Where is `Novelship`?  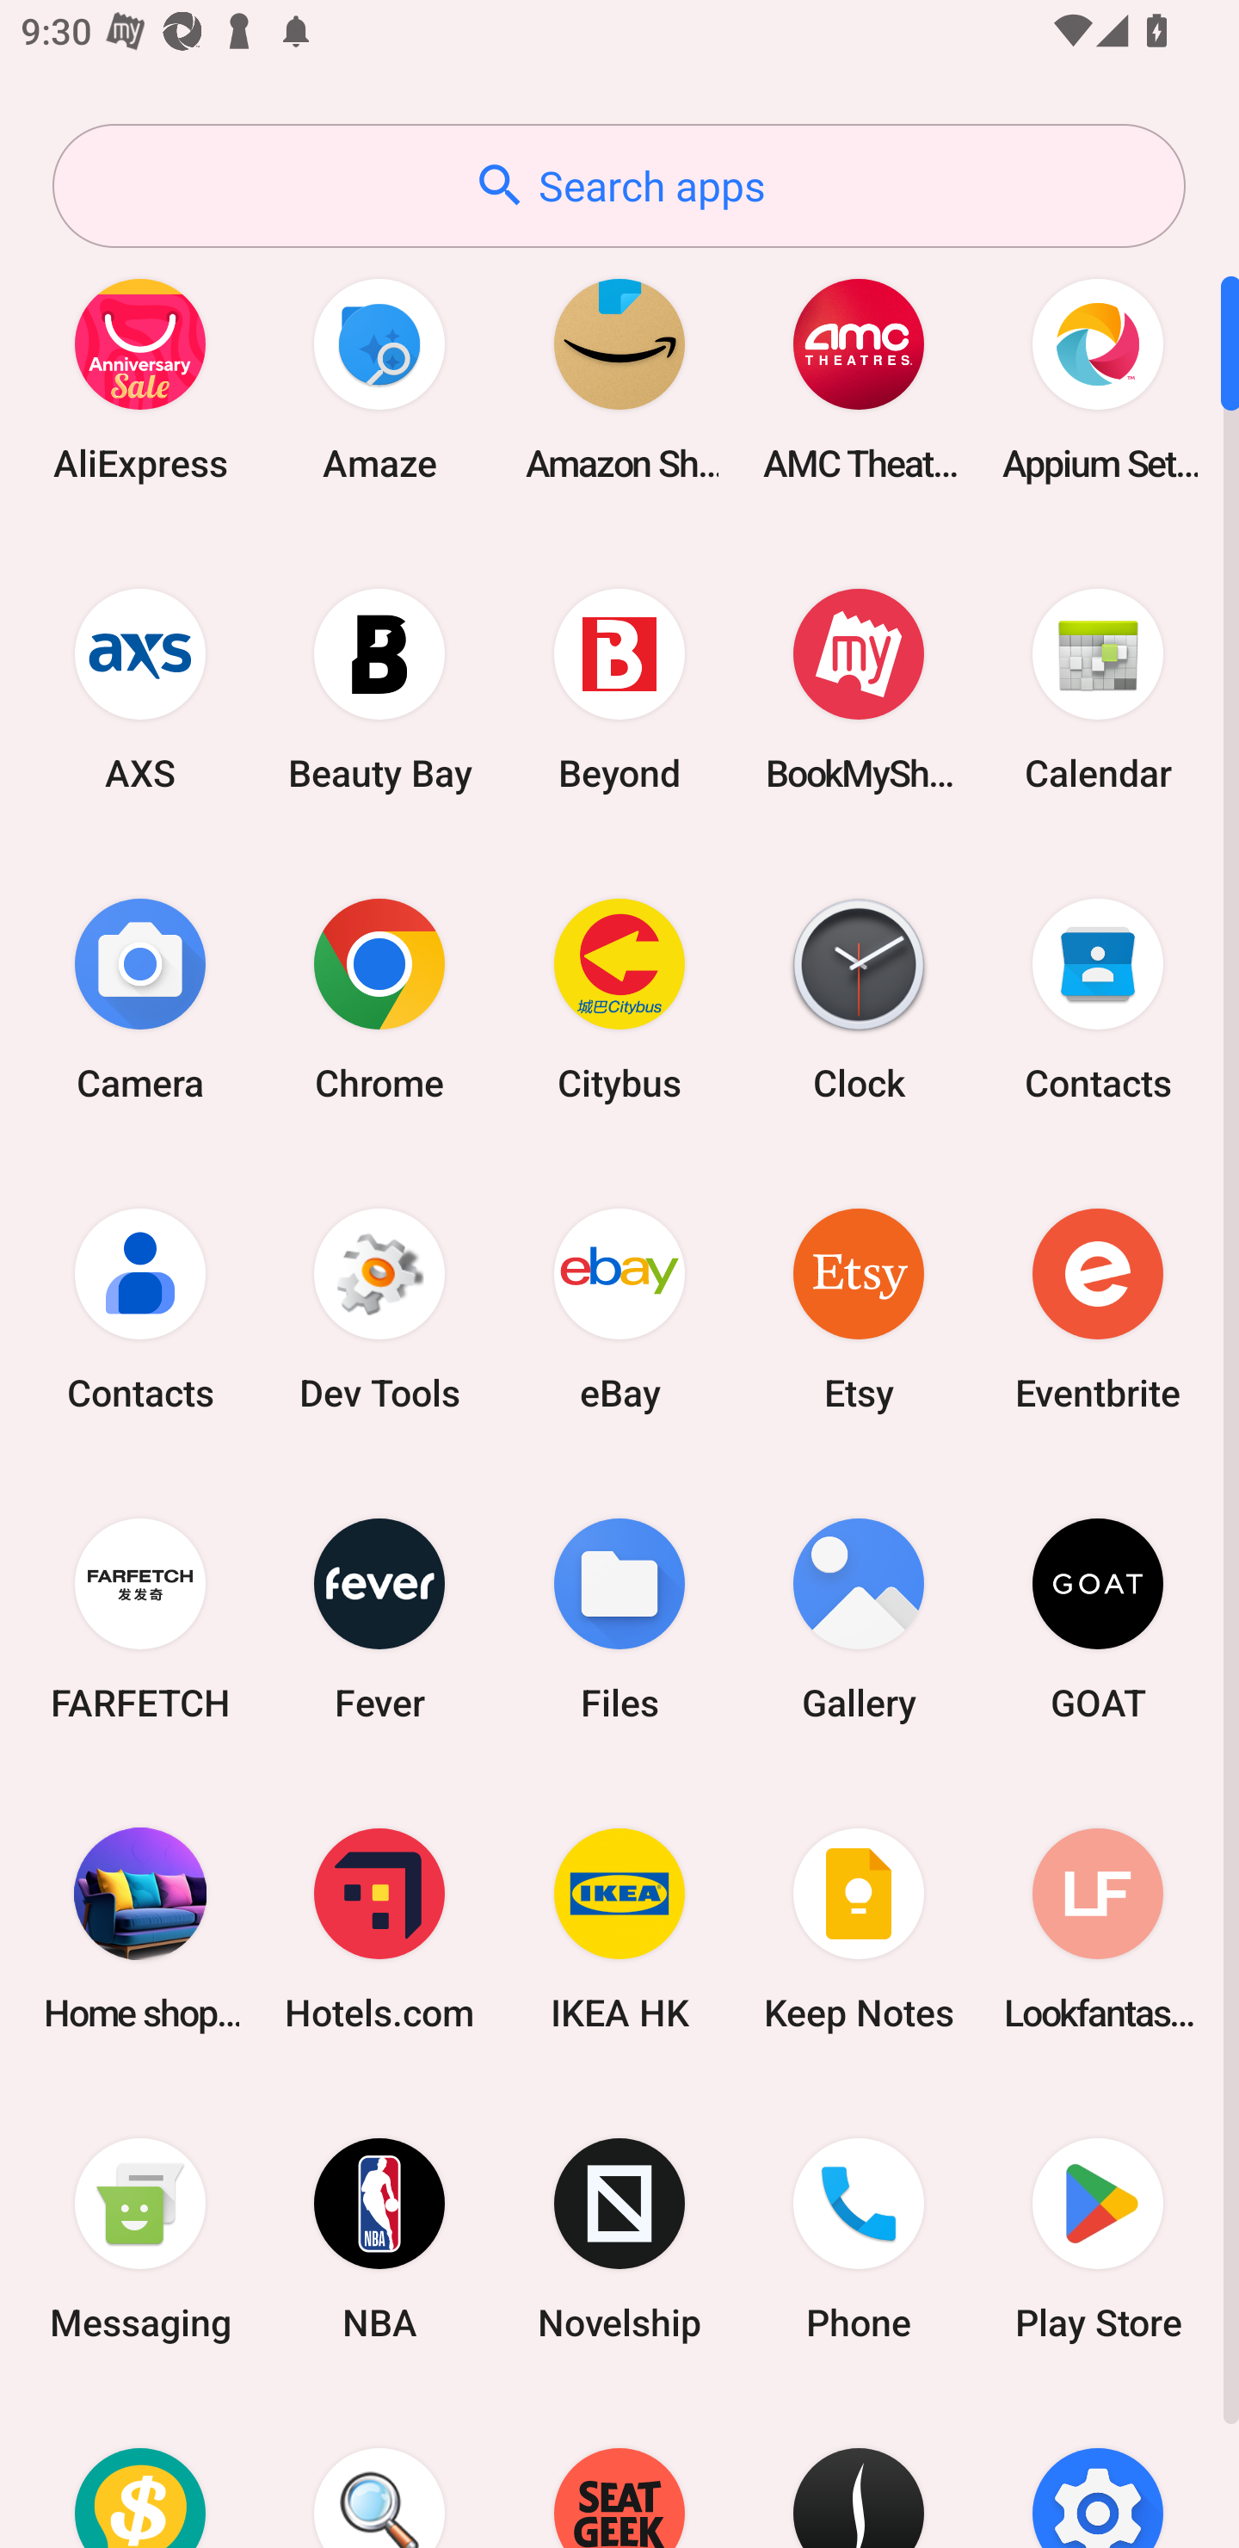
Novelship is located at coordinates (619, 2240).